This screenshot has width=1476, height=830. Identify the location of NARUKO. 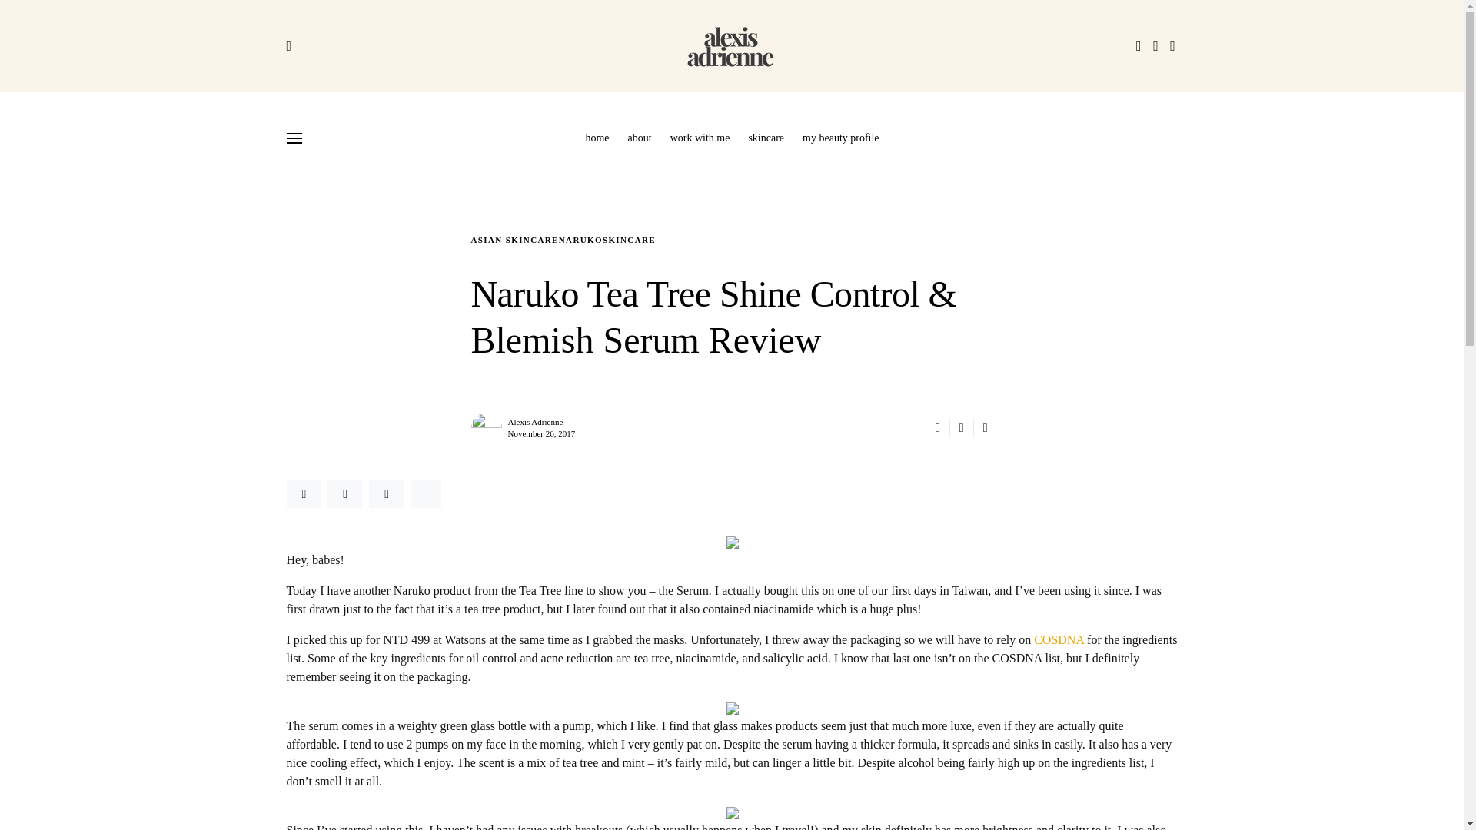
(580, 239).